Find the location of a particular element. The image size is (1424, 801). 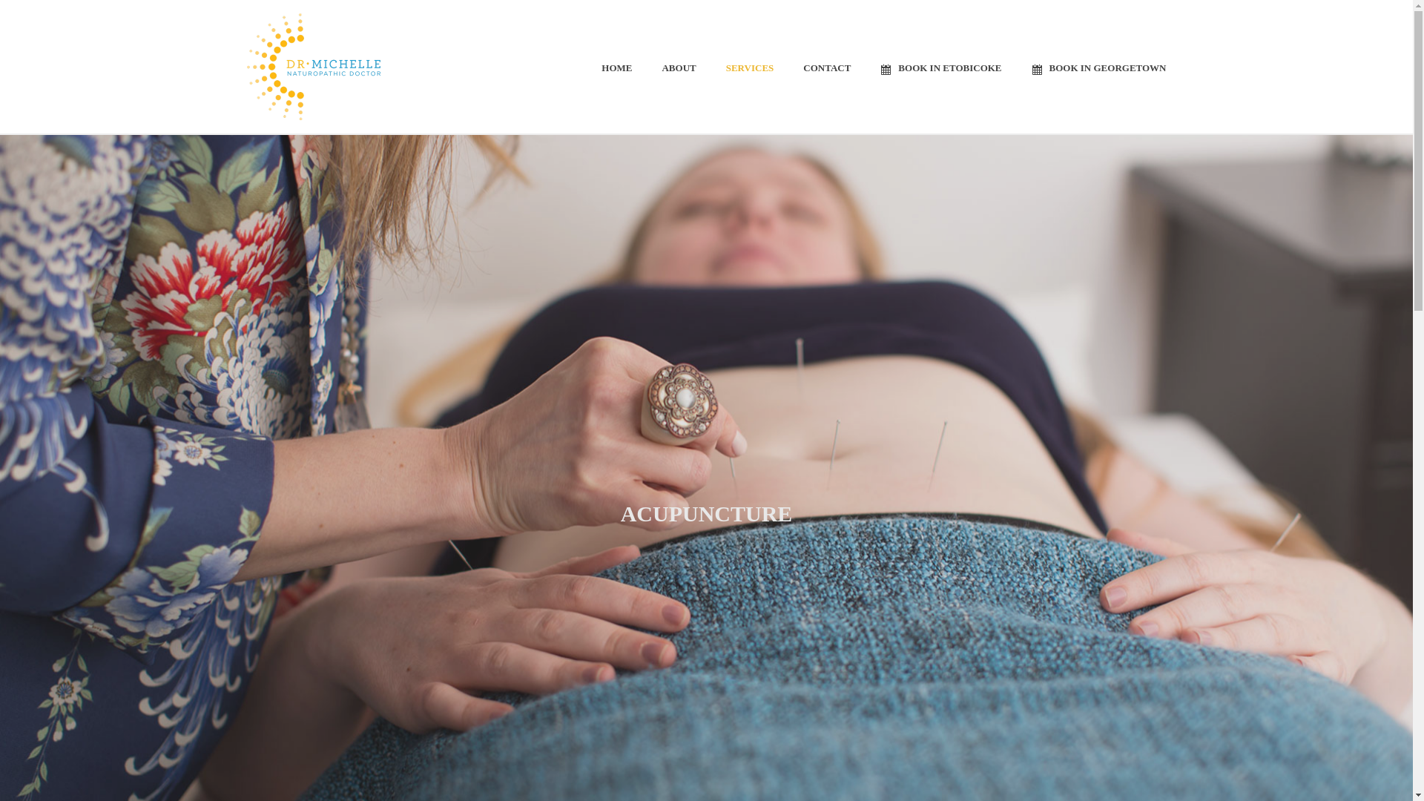

BOOK IN ETOBICOKE is located at coordinates (940, 67).